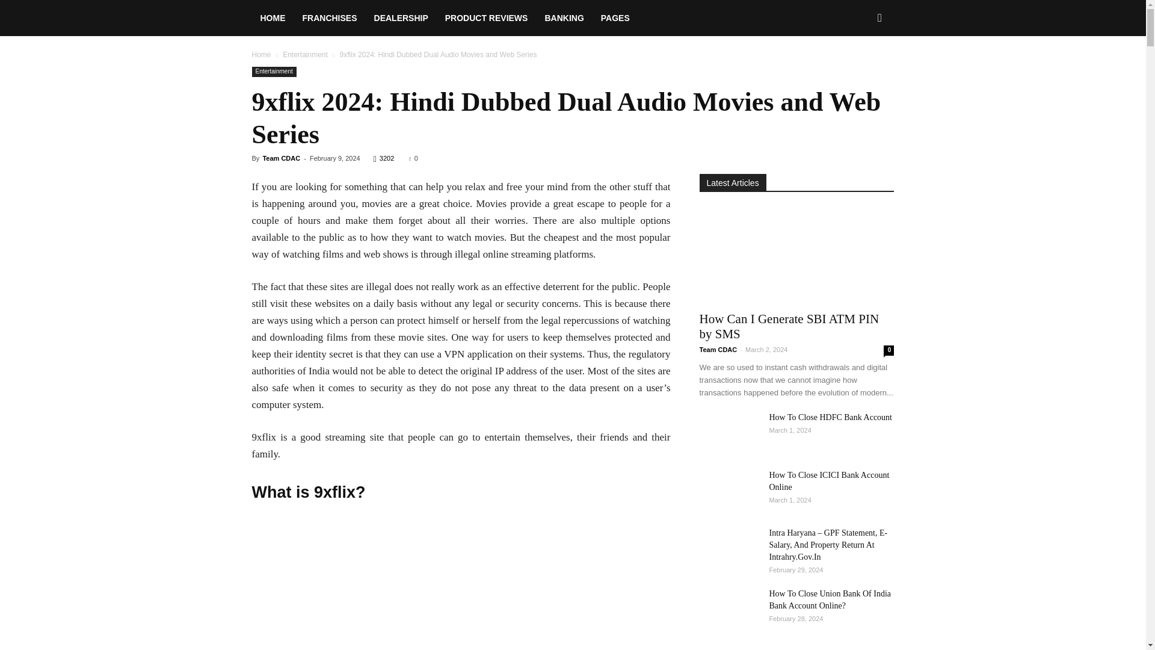 The height and width of the screenshot is (650, 1155). I want to click on BANKING, so click(563, 18).